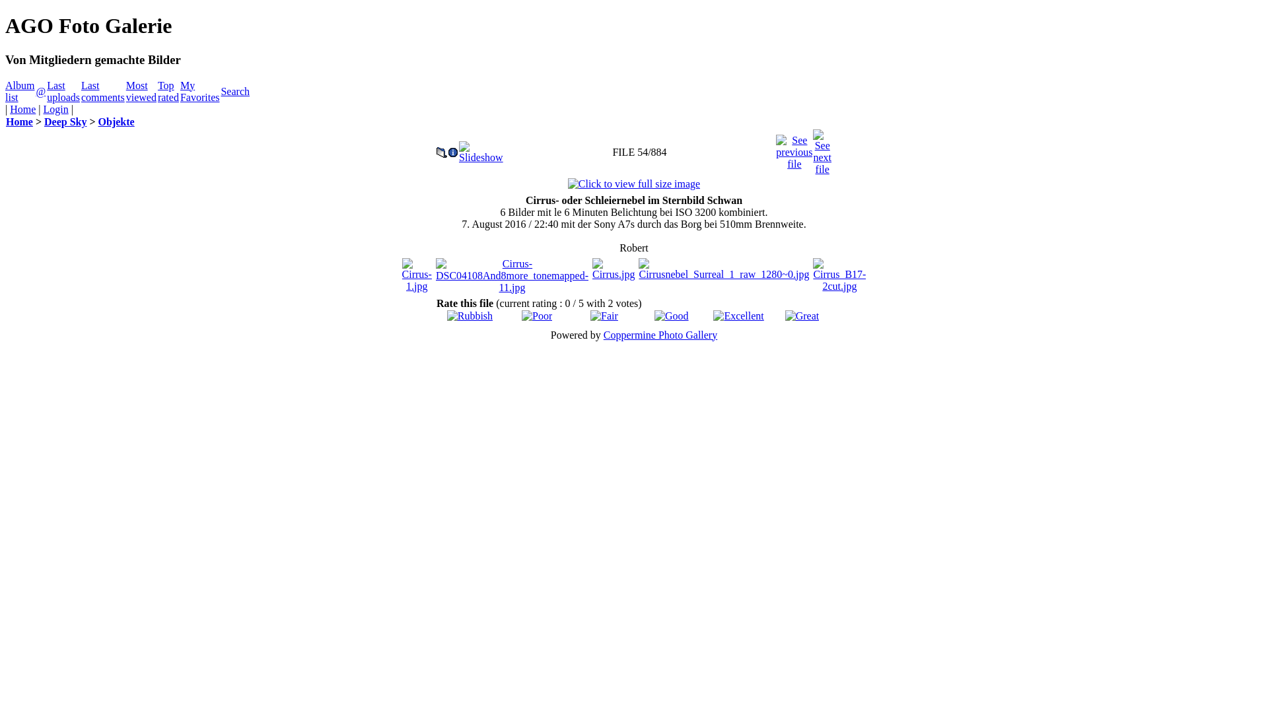 Image resolution: width=1268 pixels, height=713 pixels. I want to click on Album list, so click(20, 91).